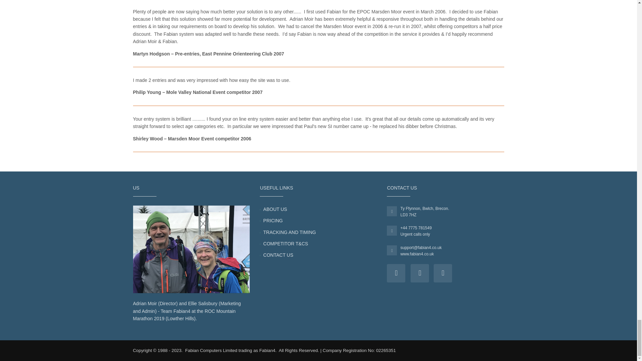  What do you see at coordinates (417, 254) in the screenshot?
I see `www.fabian4.co.uk` at bounding box center [417, 254].